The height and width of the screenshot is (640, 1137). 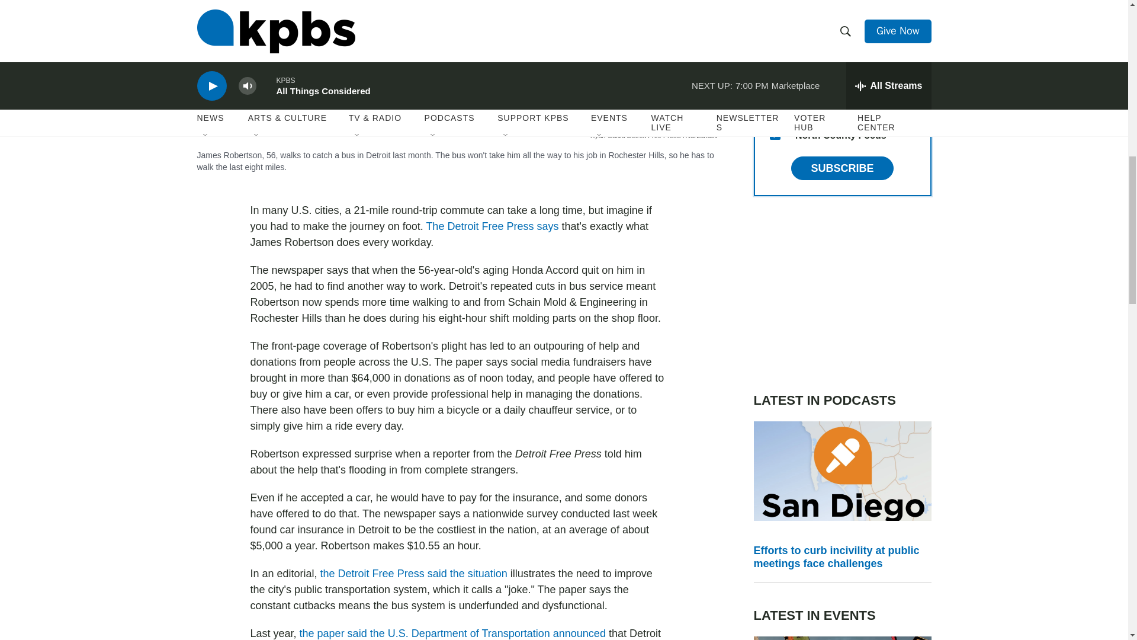 What do you see at coordinates (775, 135) in the screenshot?
I see `15` at bounding box center [775, 135].